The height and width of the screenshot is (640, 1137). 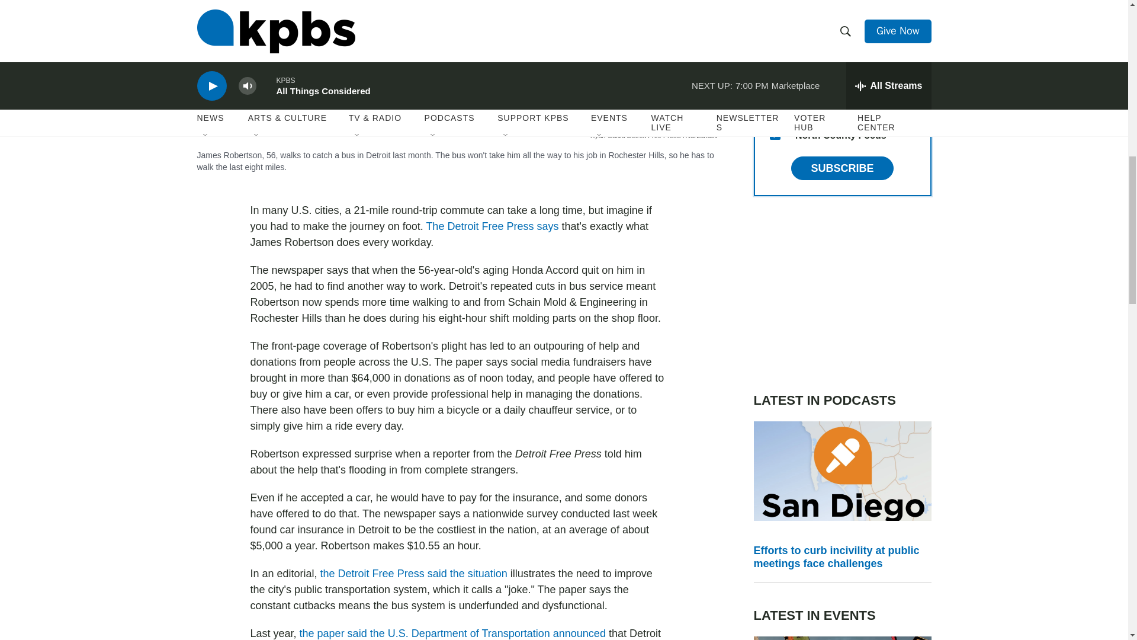 What do you see at coordinates (775, 135) in the screenshot?
I see `15` at bounding box center [775, 135].